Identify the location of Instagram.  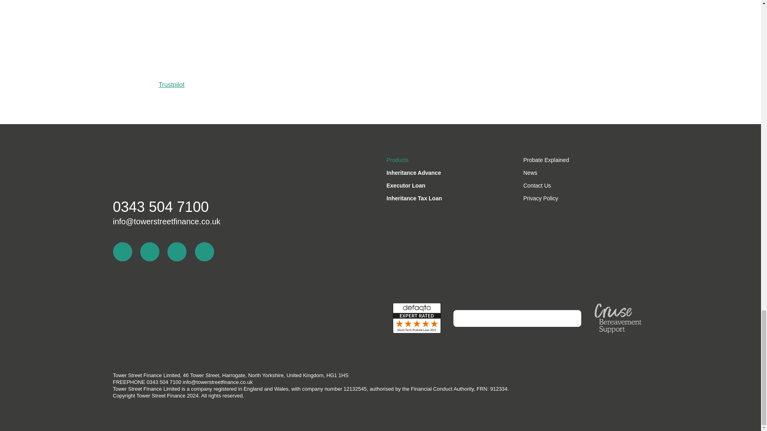
(204, 251).